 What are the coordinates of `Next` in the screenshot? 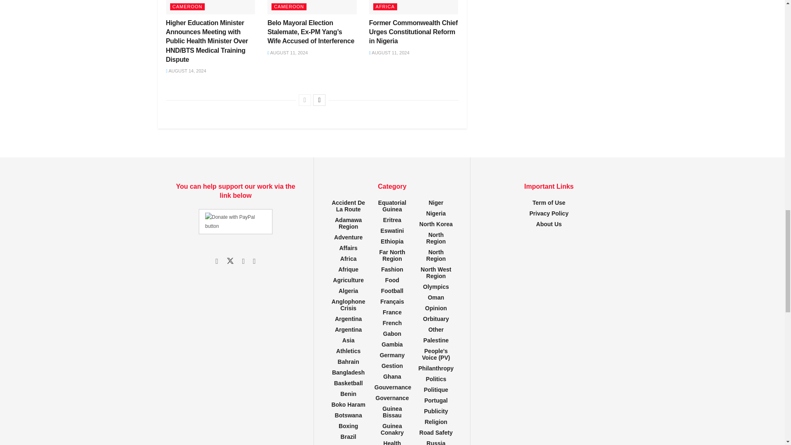 It's located at (319, 100).